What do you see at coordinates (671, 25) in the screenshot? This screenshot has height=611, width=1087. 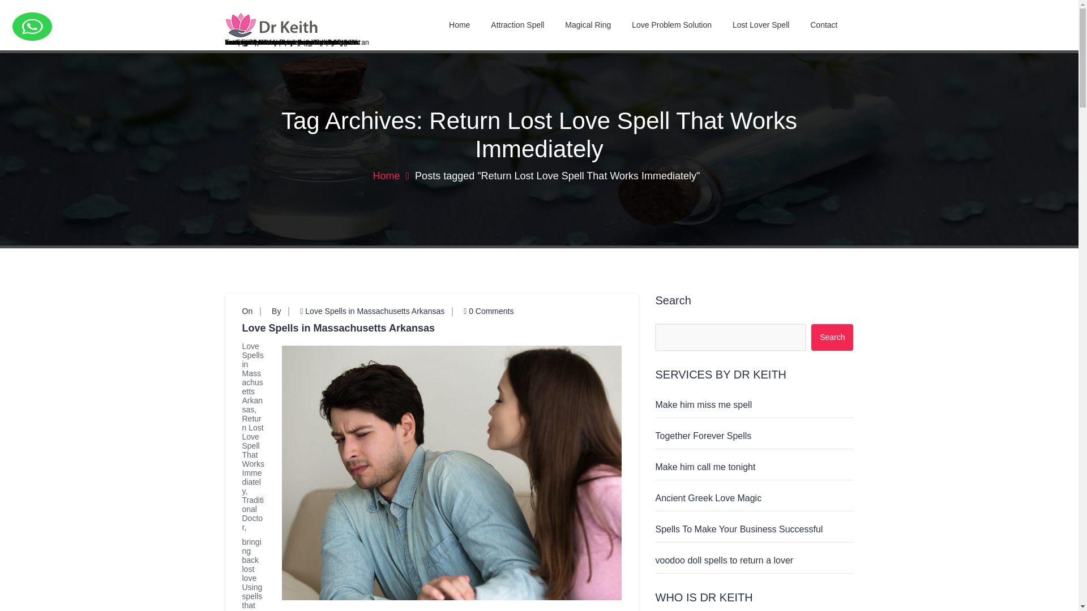 I see `Love Problem Solution` at bounding box center [671, 25].